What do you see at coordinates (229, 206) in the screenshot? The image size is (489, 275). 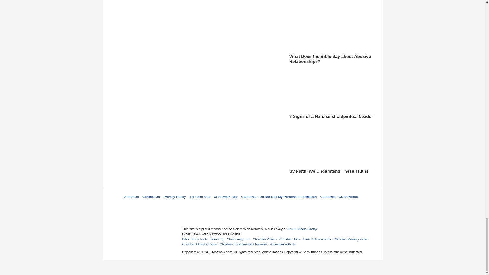 I see `Twitter` at bounding box center [229, 206].